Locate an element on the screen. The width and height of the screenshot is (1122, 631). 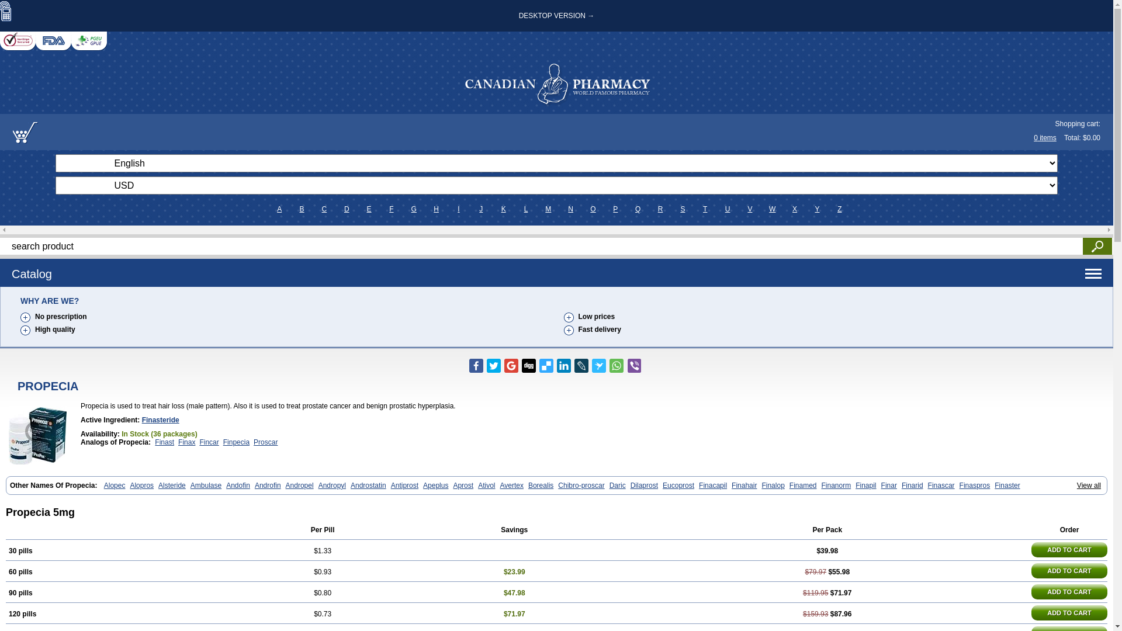
Ativol is located at coordinates (486, 486).